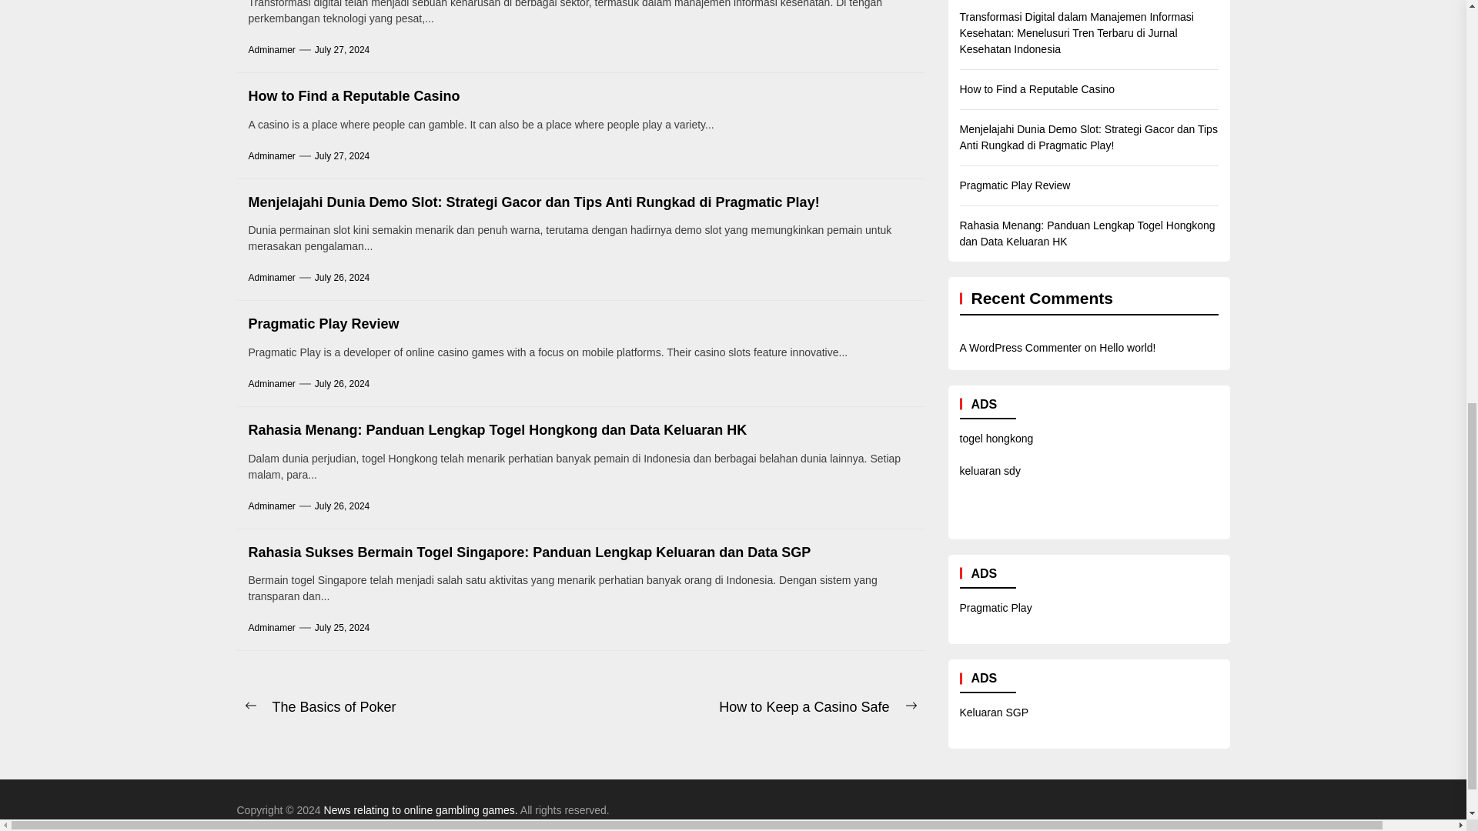  Describe the element at coordinates (1267, 355) in the screenshot. I see `April 2022` at that location.